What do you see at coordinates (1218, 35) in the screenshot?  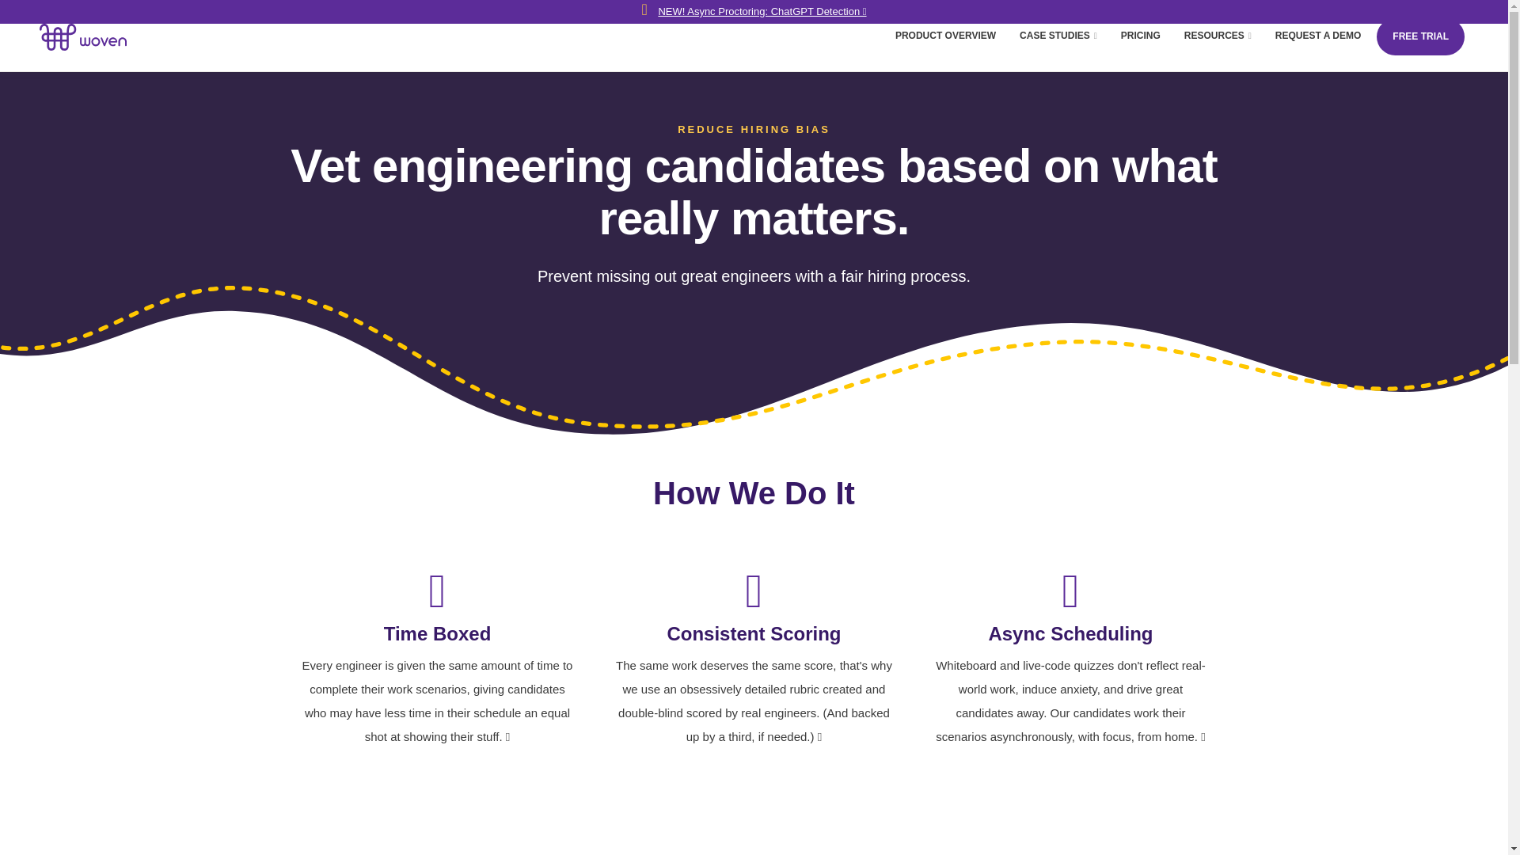 I see `RESOURCES` at bounding box center [1218, 35].